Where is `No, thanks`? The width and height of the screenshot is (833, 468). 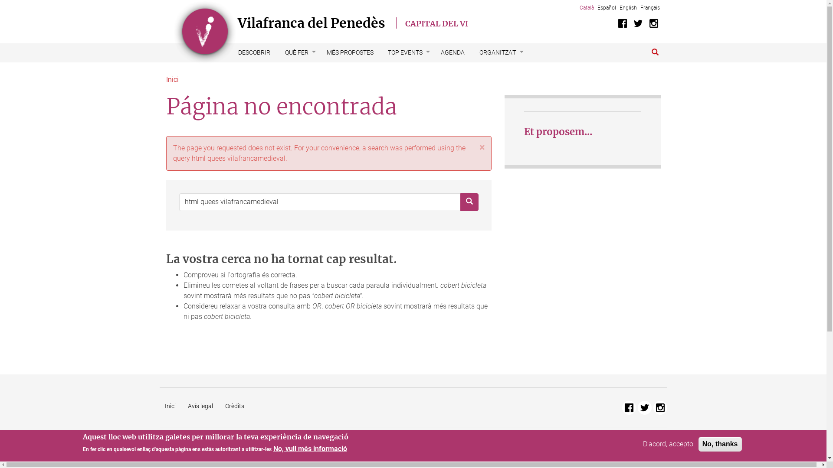
No, thanks is located at coordinates (720, 444).